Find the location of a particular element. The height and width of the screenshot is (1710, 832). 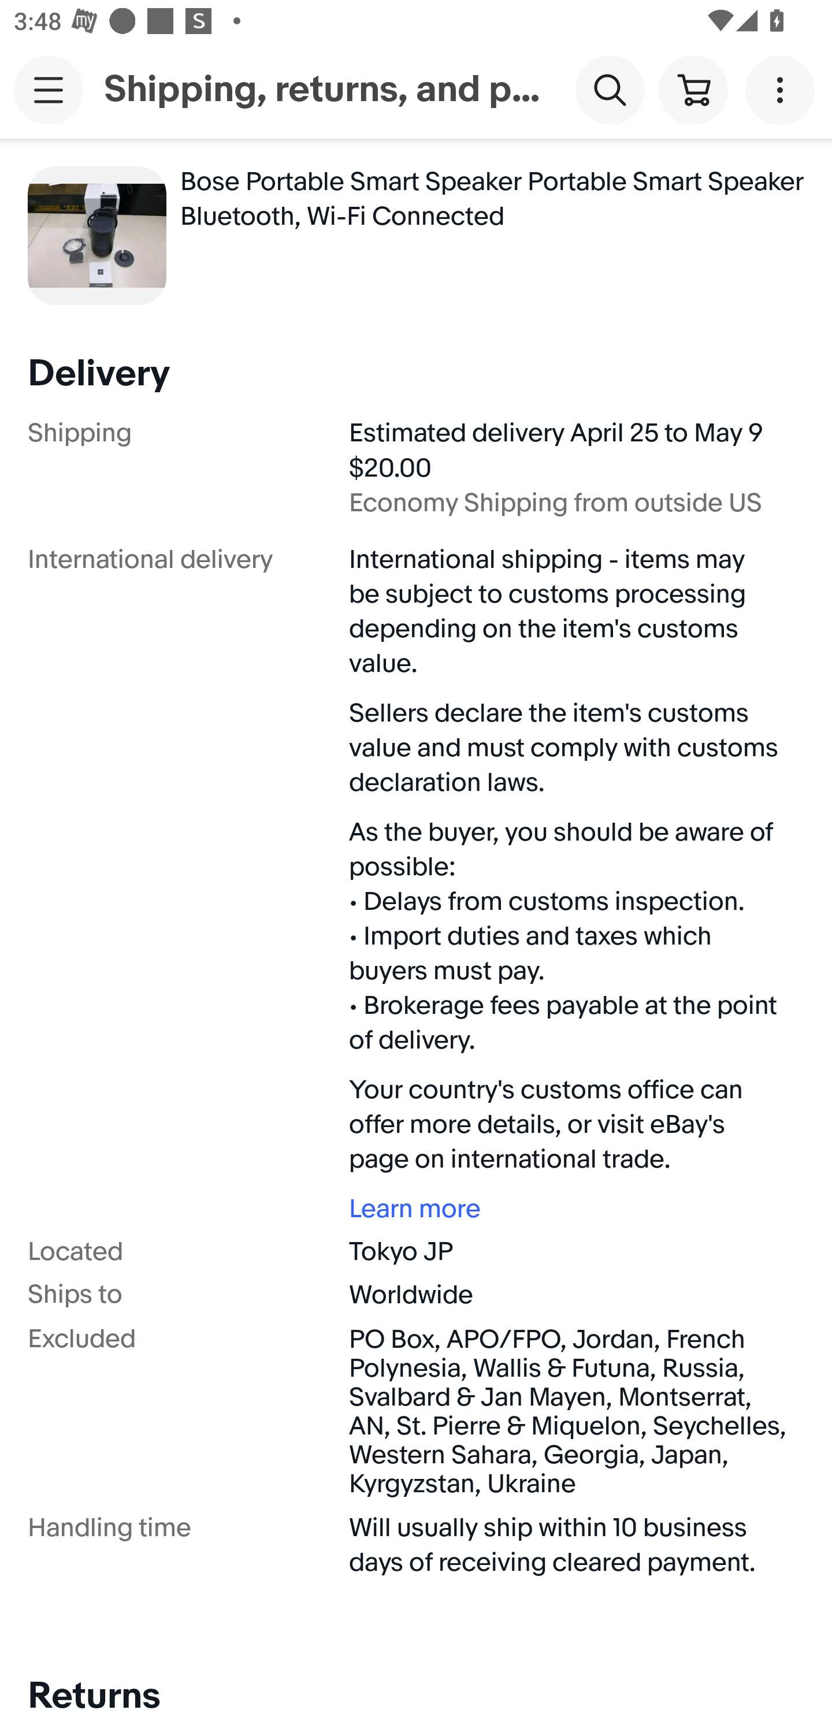

Cart button shopping cart is located at coordinates (693, 89).